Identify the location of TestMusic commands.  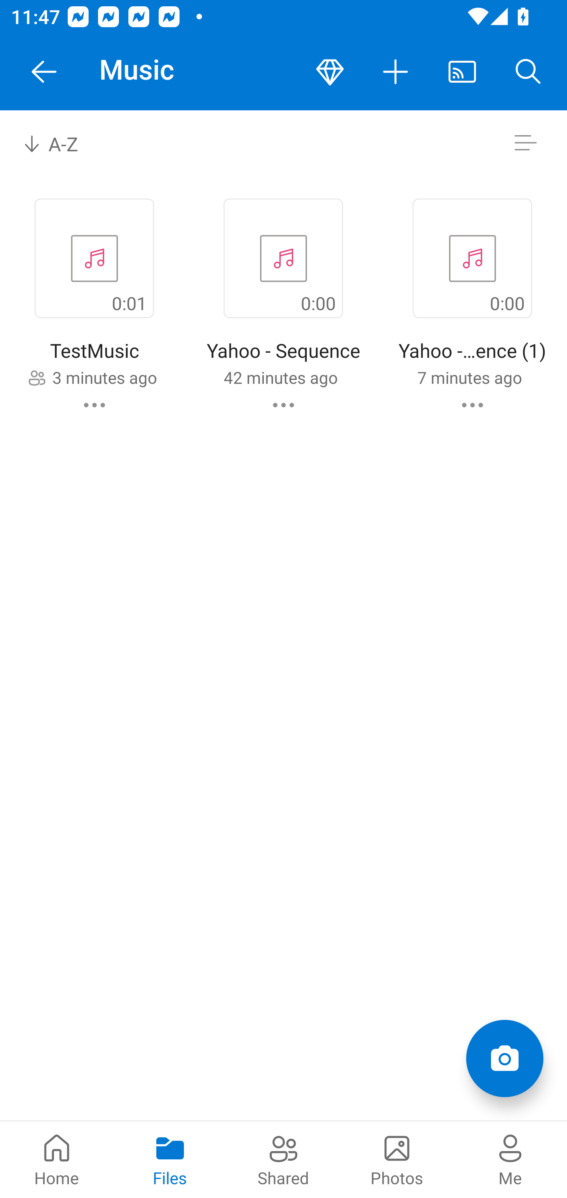
(94, 405).